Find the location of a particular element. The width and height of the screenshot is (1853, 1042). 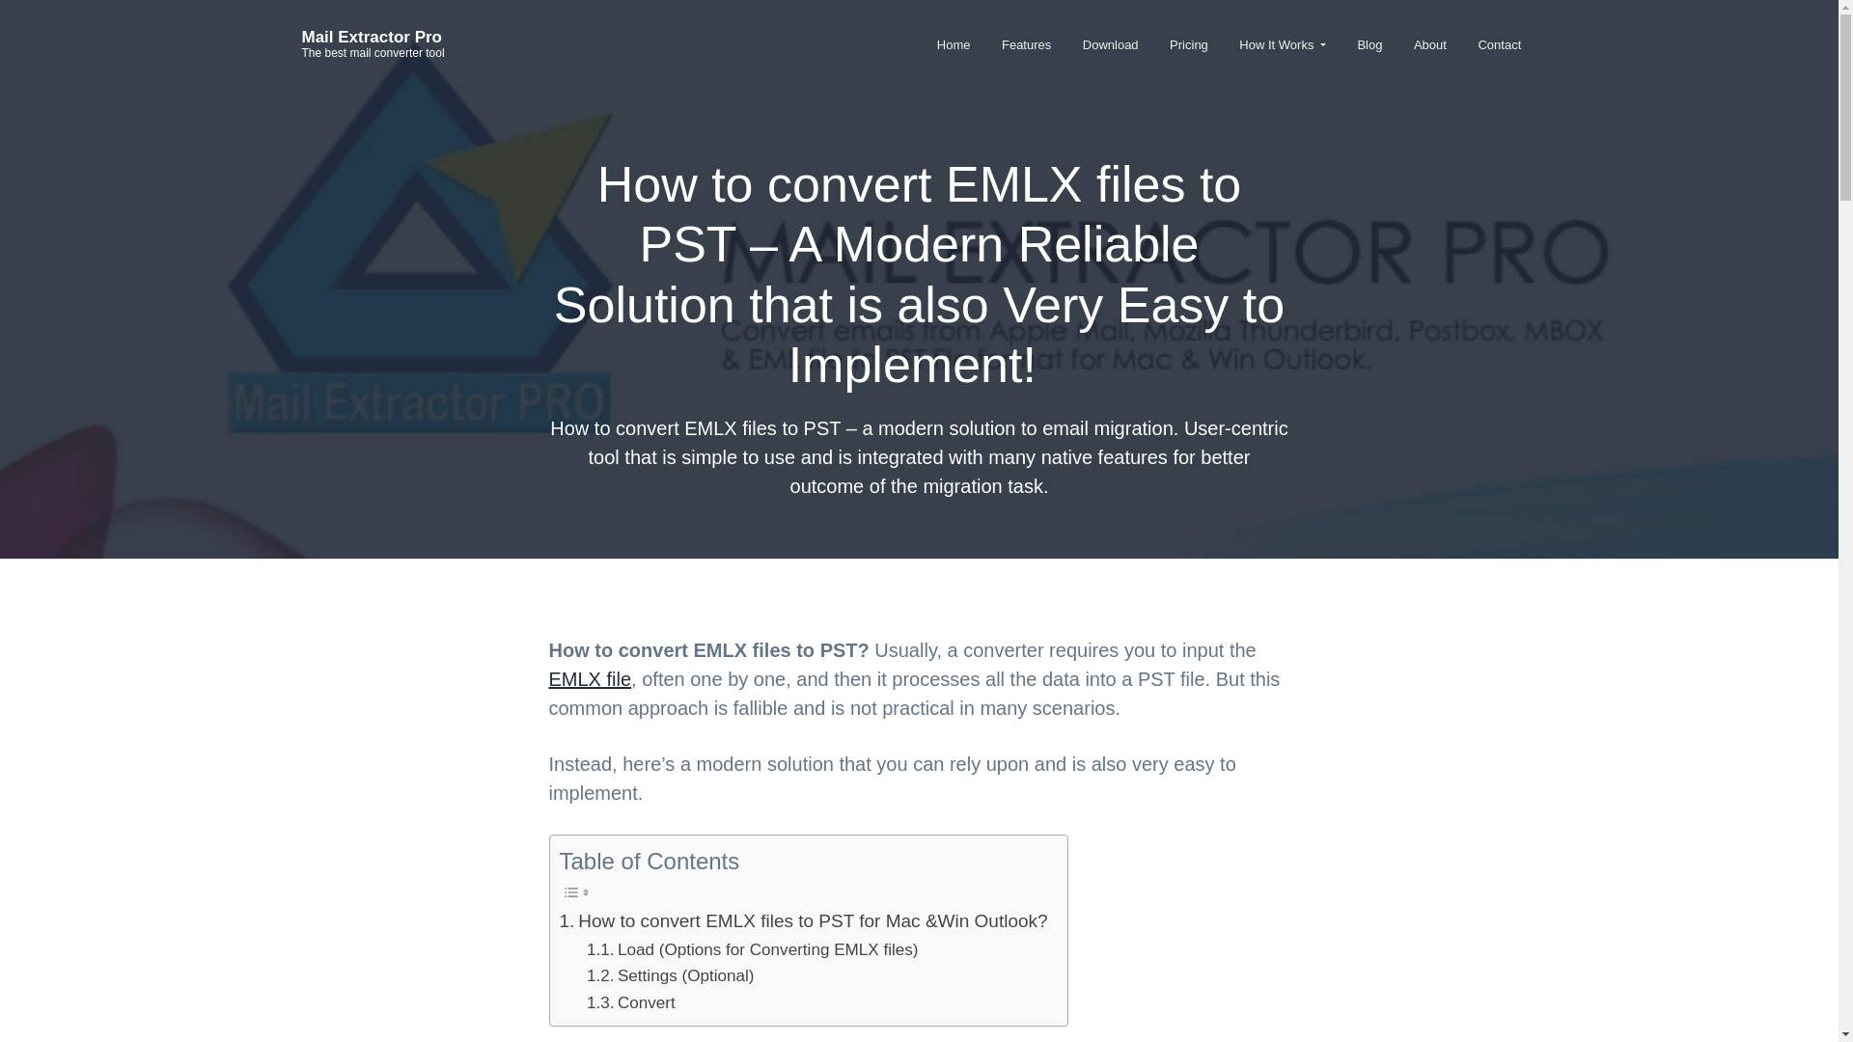

Blog is located at coordinates (1370, 44).